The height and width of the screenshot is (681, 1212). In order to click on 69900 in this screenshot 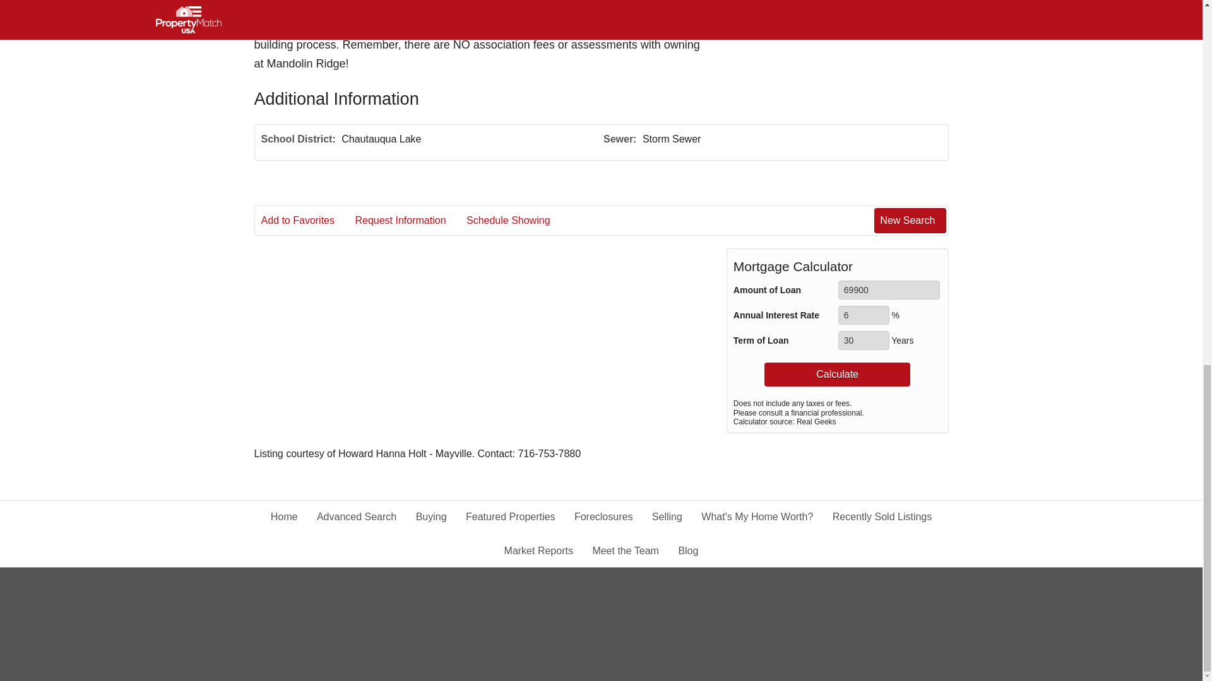, I will do `click(889, 290)`.